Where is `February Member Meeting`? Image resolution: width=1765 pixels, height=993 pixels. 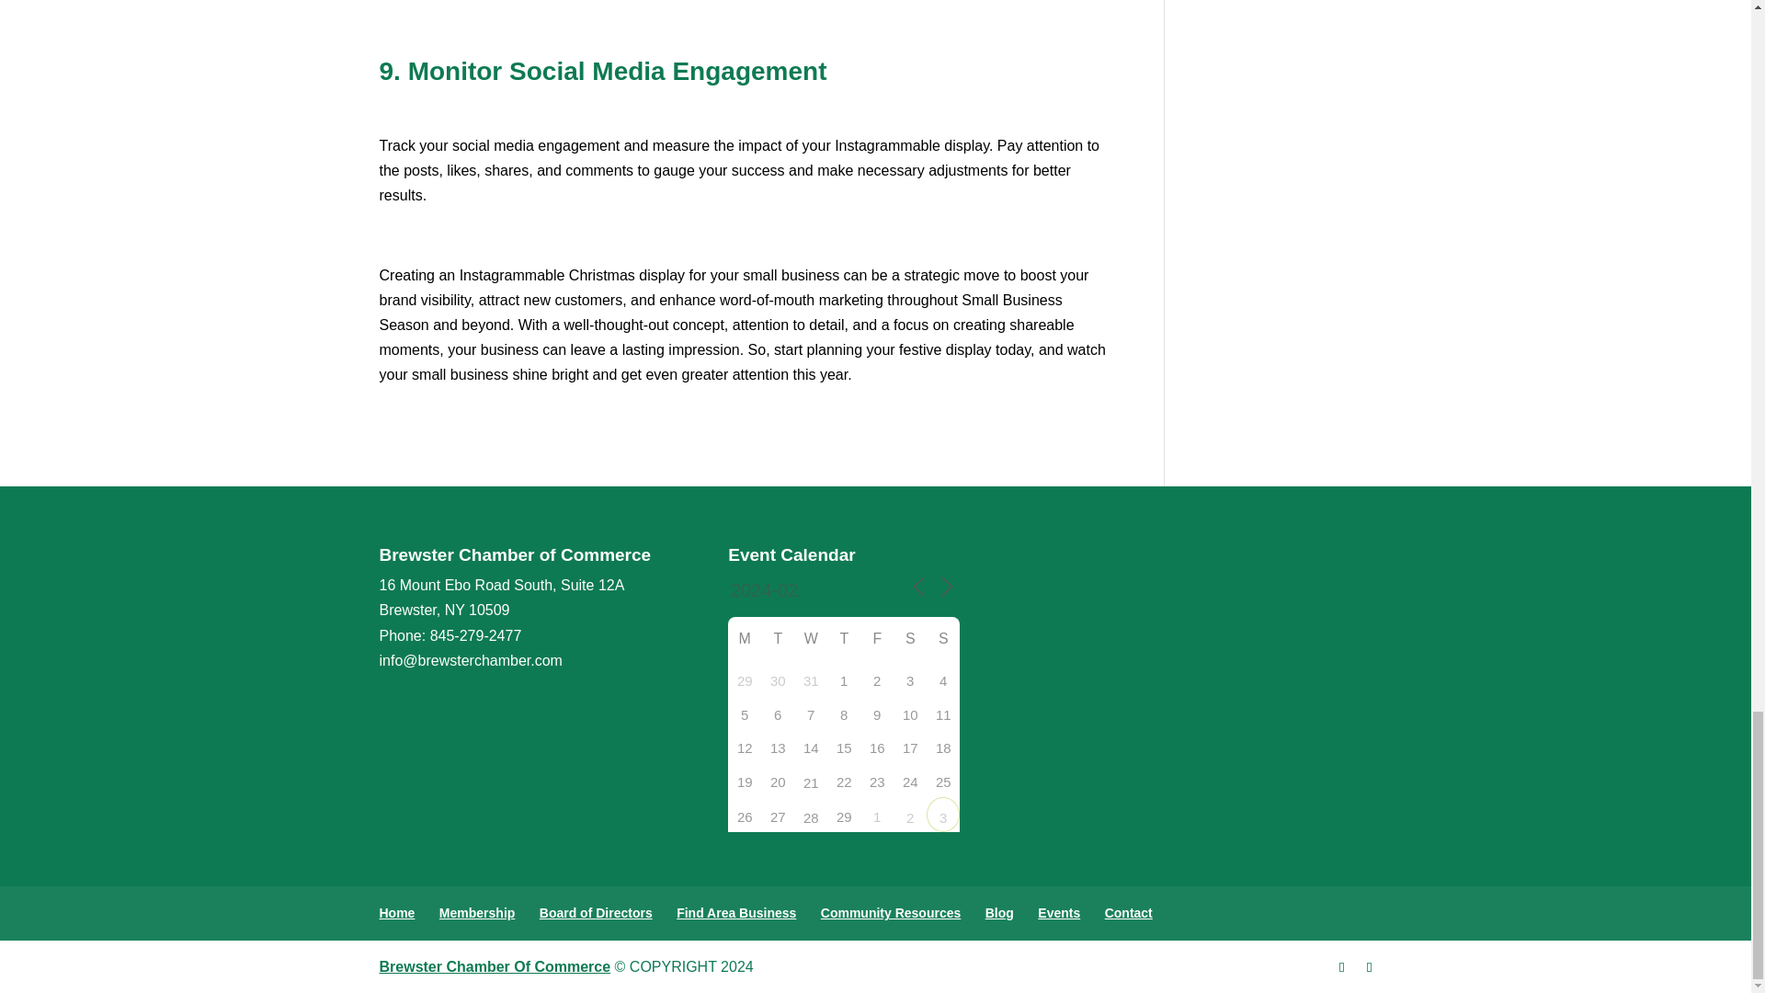
February Member Meeting is located at coordinates (811, 778).